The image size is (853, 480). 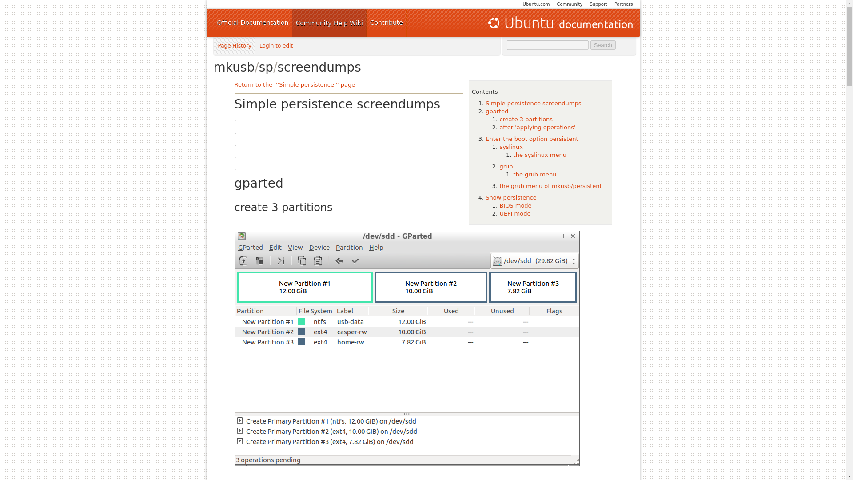 I want to click on grub, so click(x=506, y=166).